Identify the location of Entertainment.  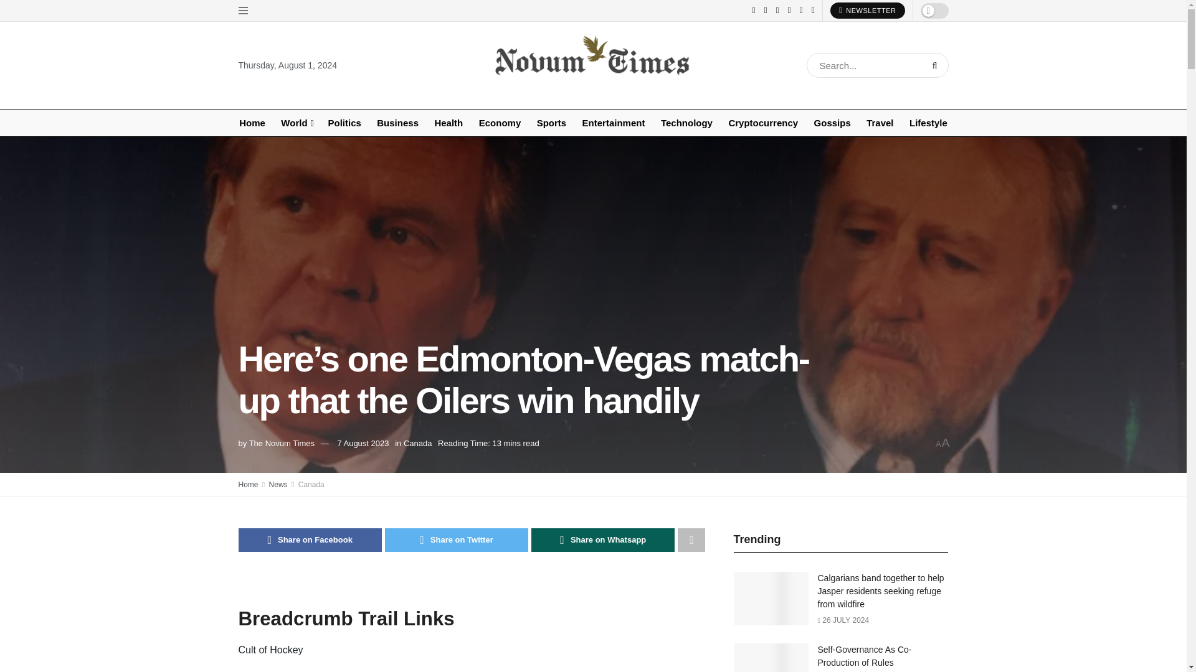
(613, 123).